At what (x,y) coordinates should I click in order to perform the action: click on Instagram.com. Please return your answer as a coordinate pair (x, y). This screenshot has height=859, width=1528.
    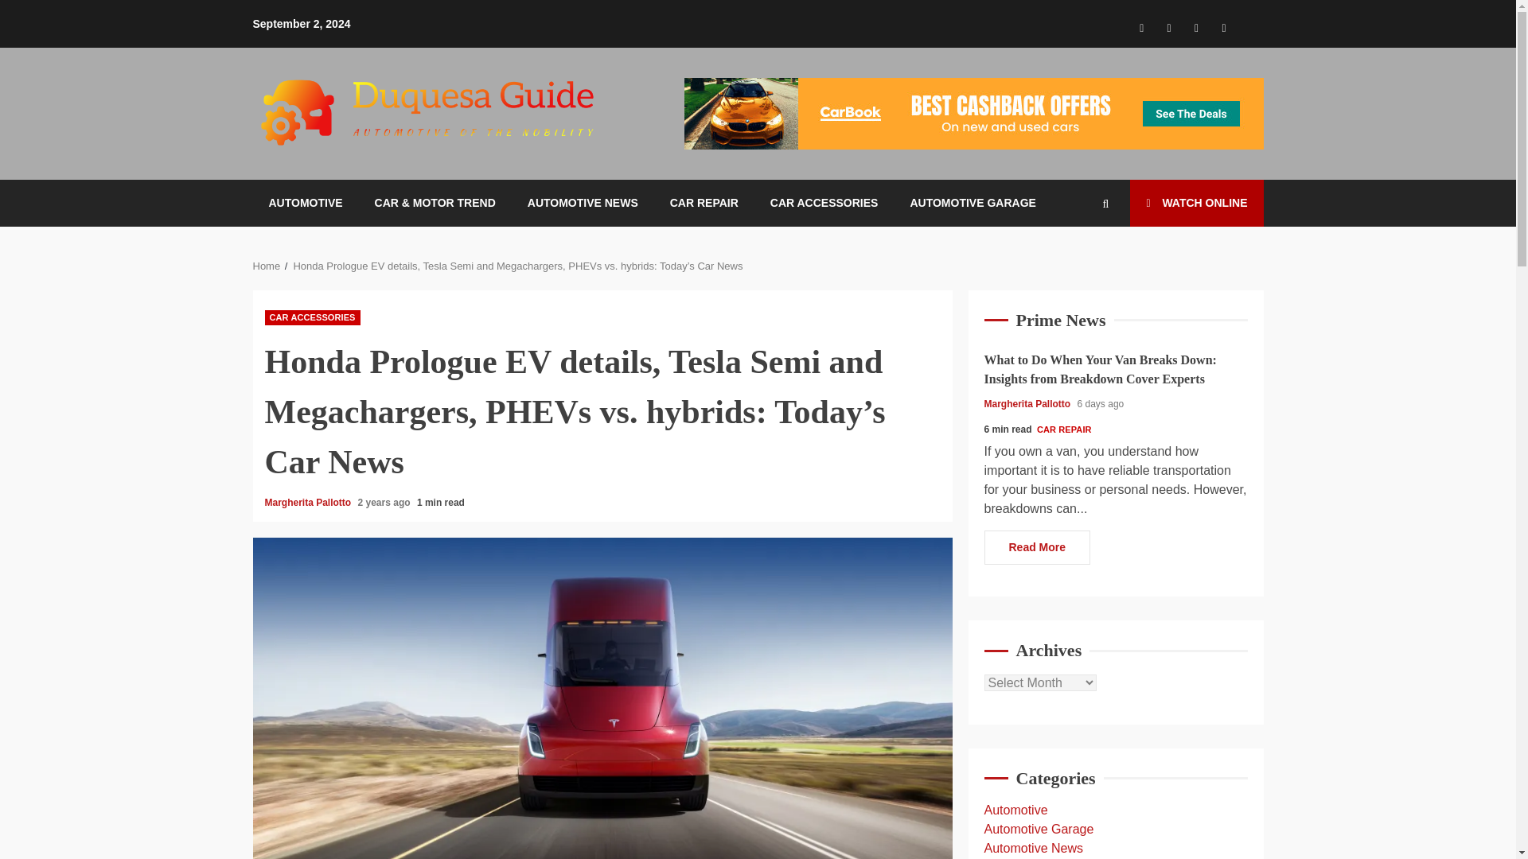
    Looking at the image, I should click on (1168, 27).